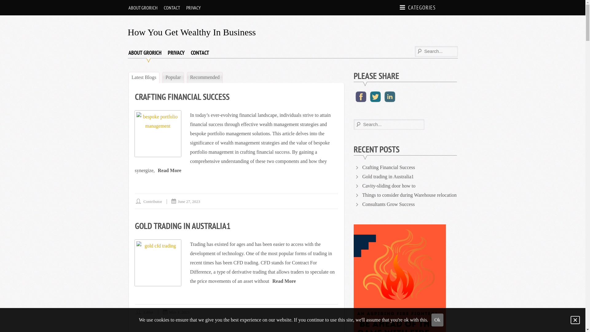 The height and width of the screenshot is (332, 590). What do you see at coordinates (179, 312) in the screenshot?
I see `May 1, 2023` at bounding box center [179, 312].